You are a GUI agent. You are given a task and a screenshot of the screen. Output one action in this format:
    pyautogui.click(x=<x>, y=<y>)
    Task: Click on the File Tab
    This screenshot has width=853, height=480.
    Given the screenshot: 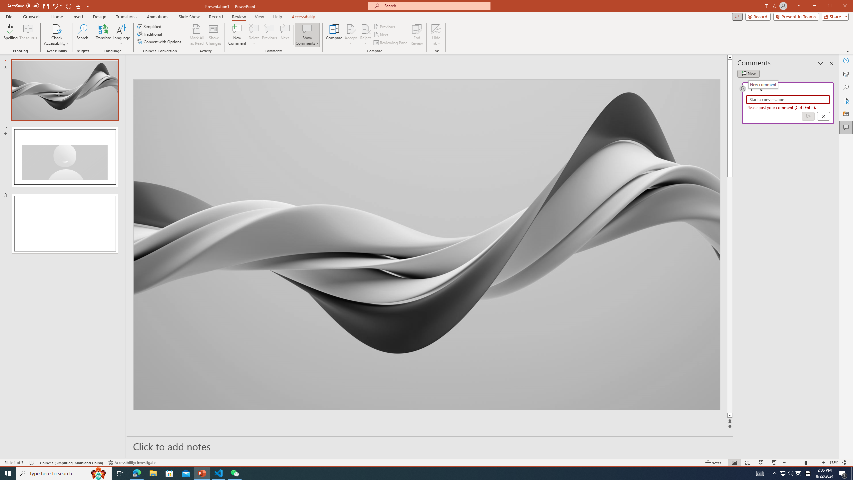 What is the action you would take?
    pyautogui.click(x=9, y=16)
    